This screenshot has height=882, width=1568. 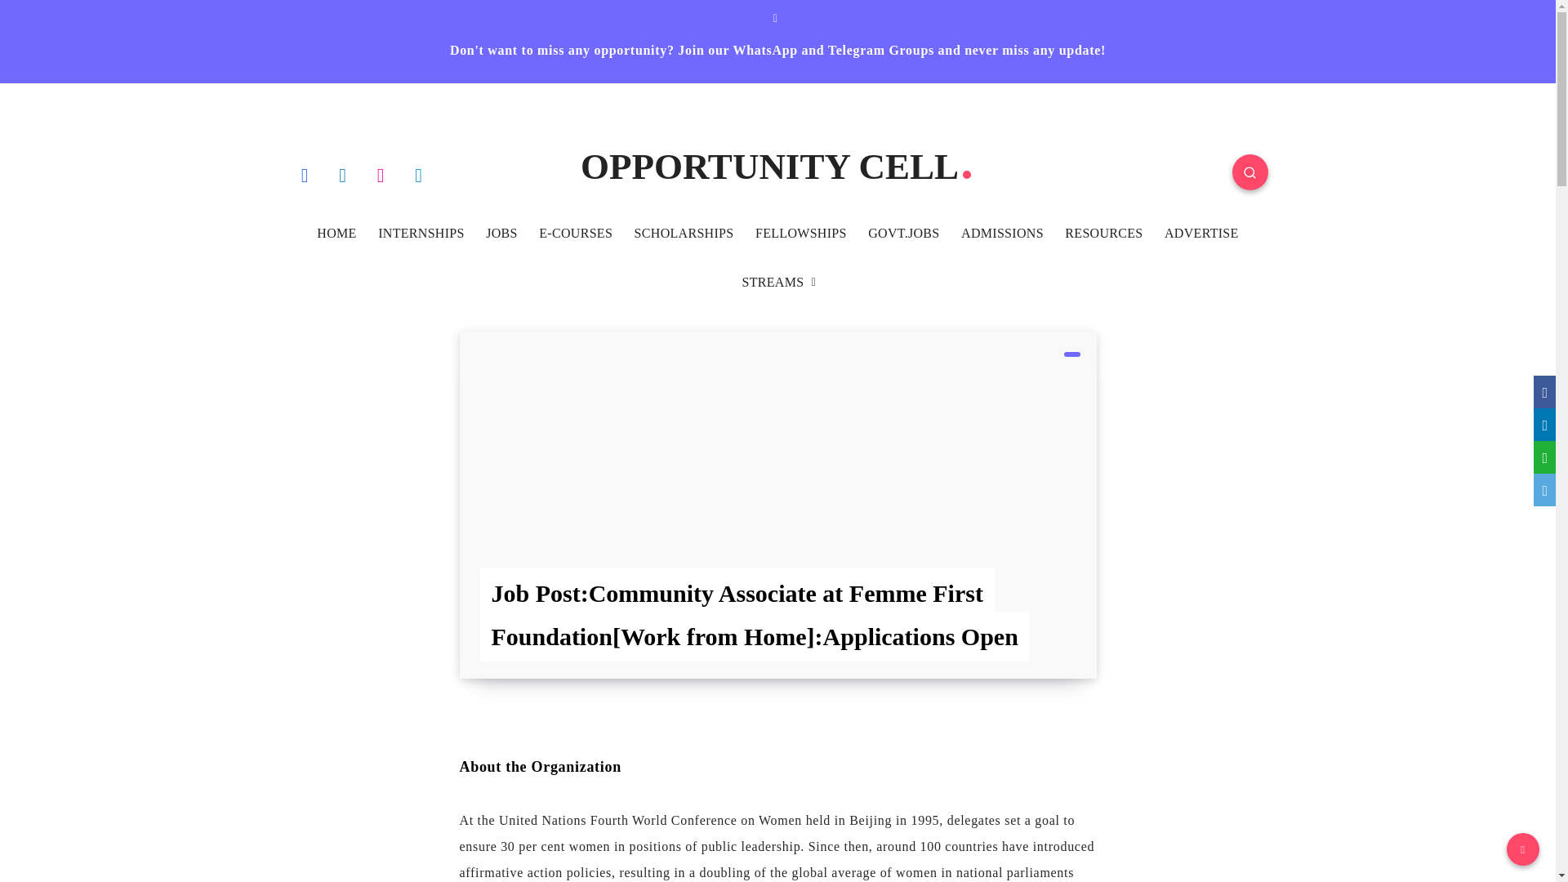 I want to click on JOBS, so click(x=501, y=234).